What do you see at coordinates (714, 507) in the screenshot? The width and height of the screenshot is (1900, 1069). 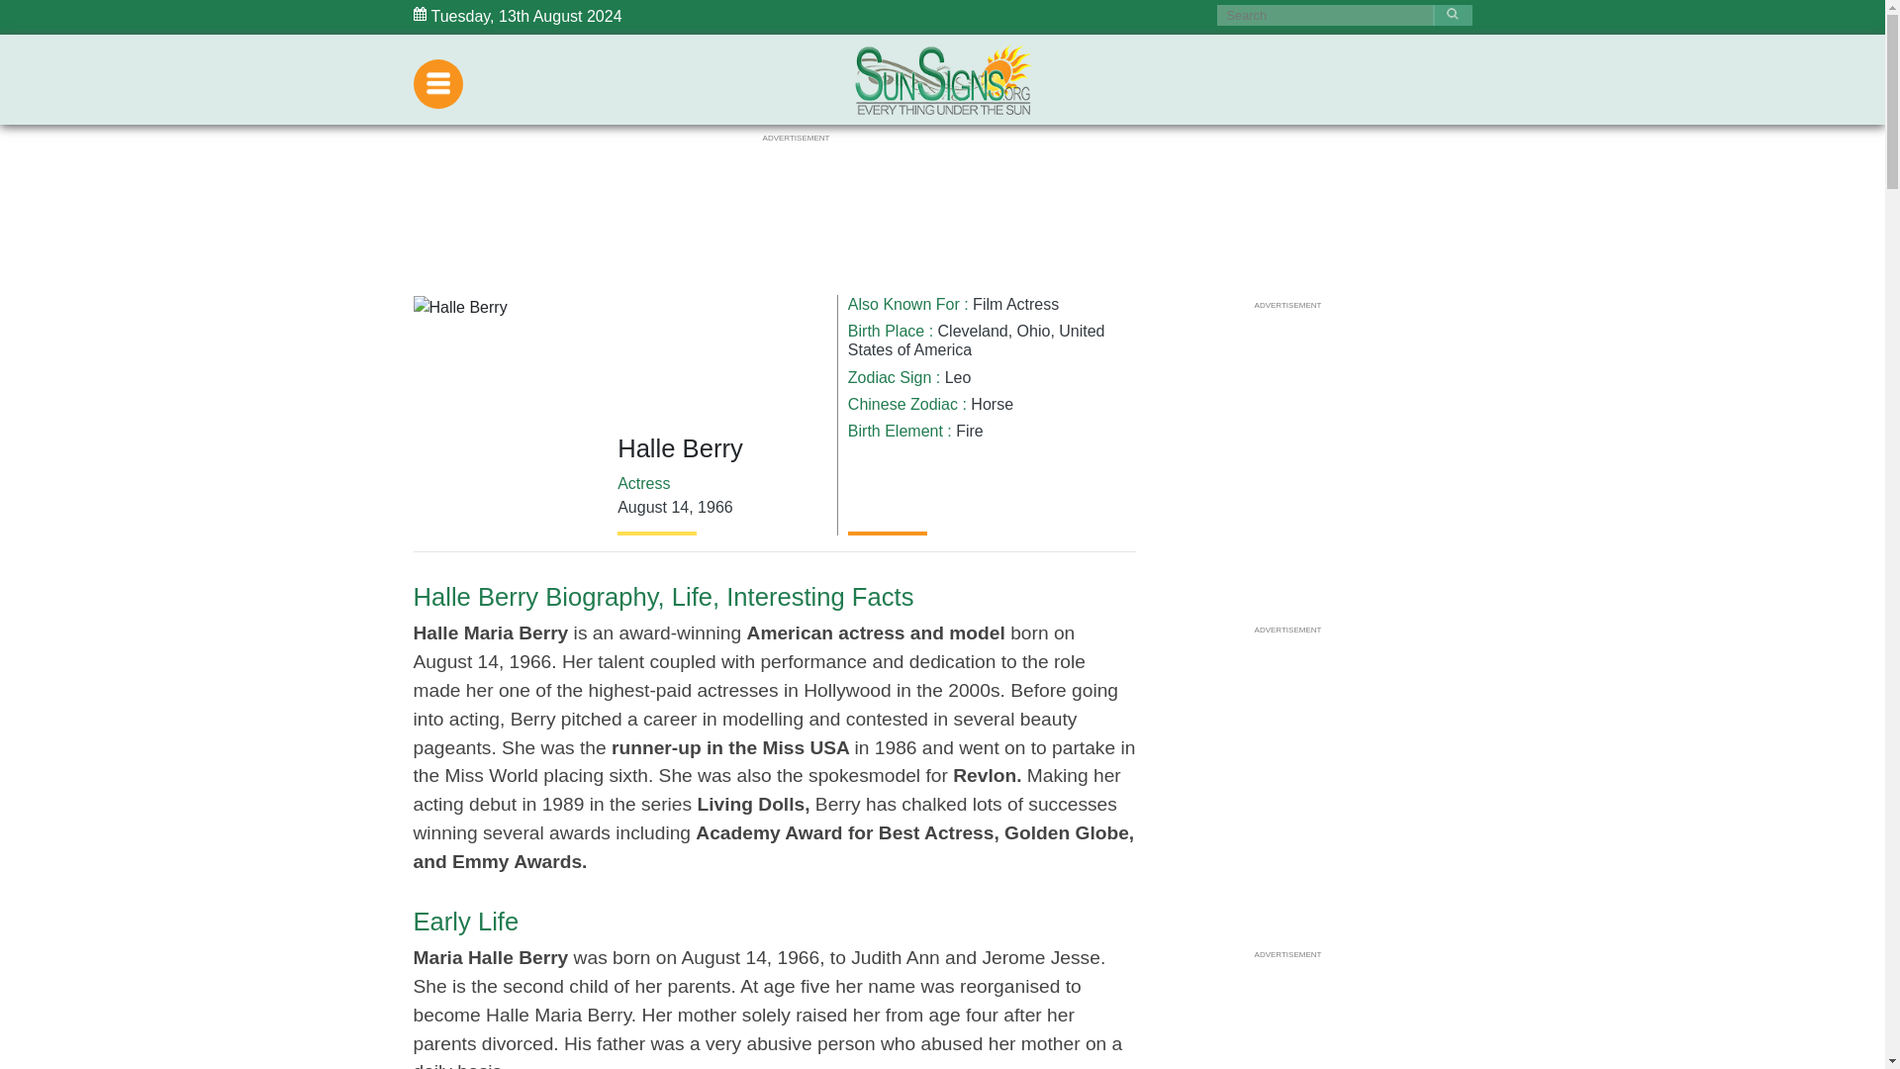 I see `1966` at bounding box center [714, 507].